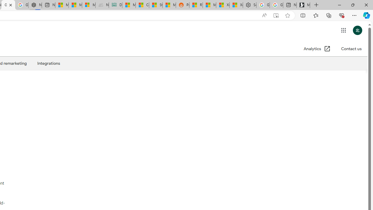  What do you see at coordinates (115, 5) in the screenshot?
I see `DITOGAMES AG Imprint` at bounding box center [115, 5].